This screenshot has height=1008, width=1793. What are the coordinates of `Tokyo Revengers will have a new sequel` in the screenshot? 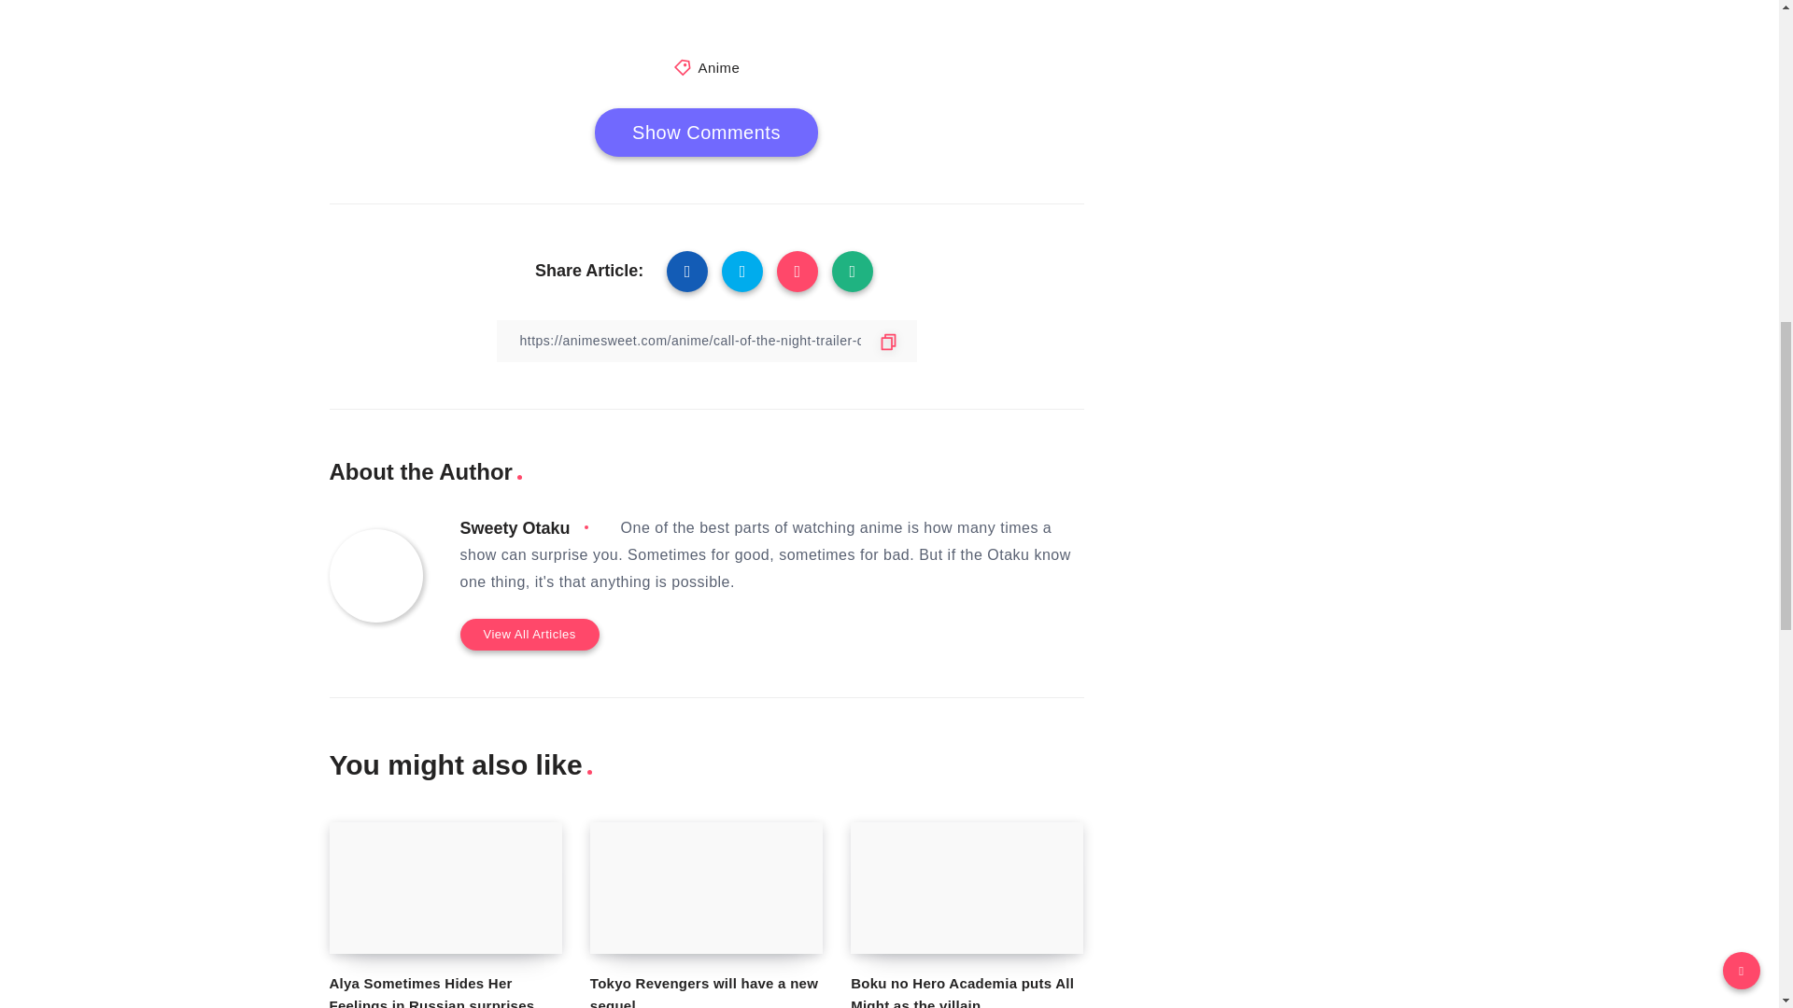 It's located at (703, 991).